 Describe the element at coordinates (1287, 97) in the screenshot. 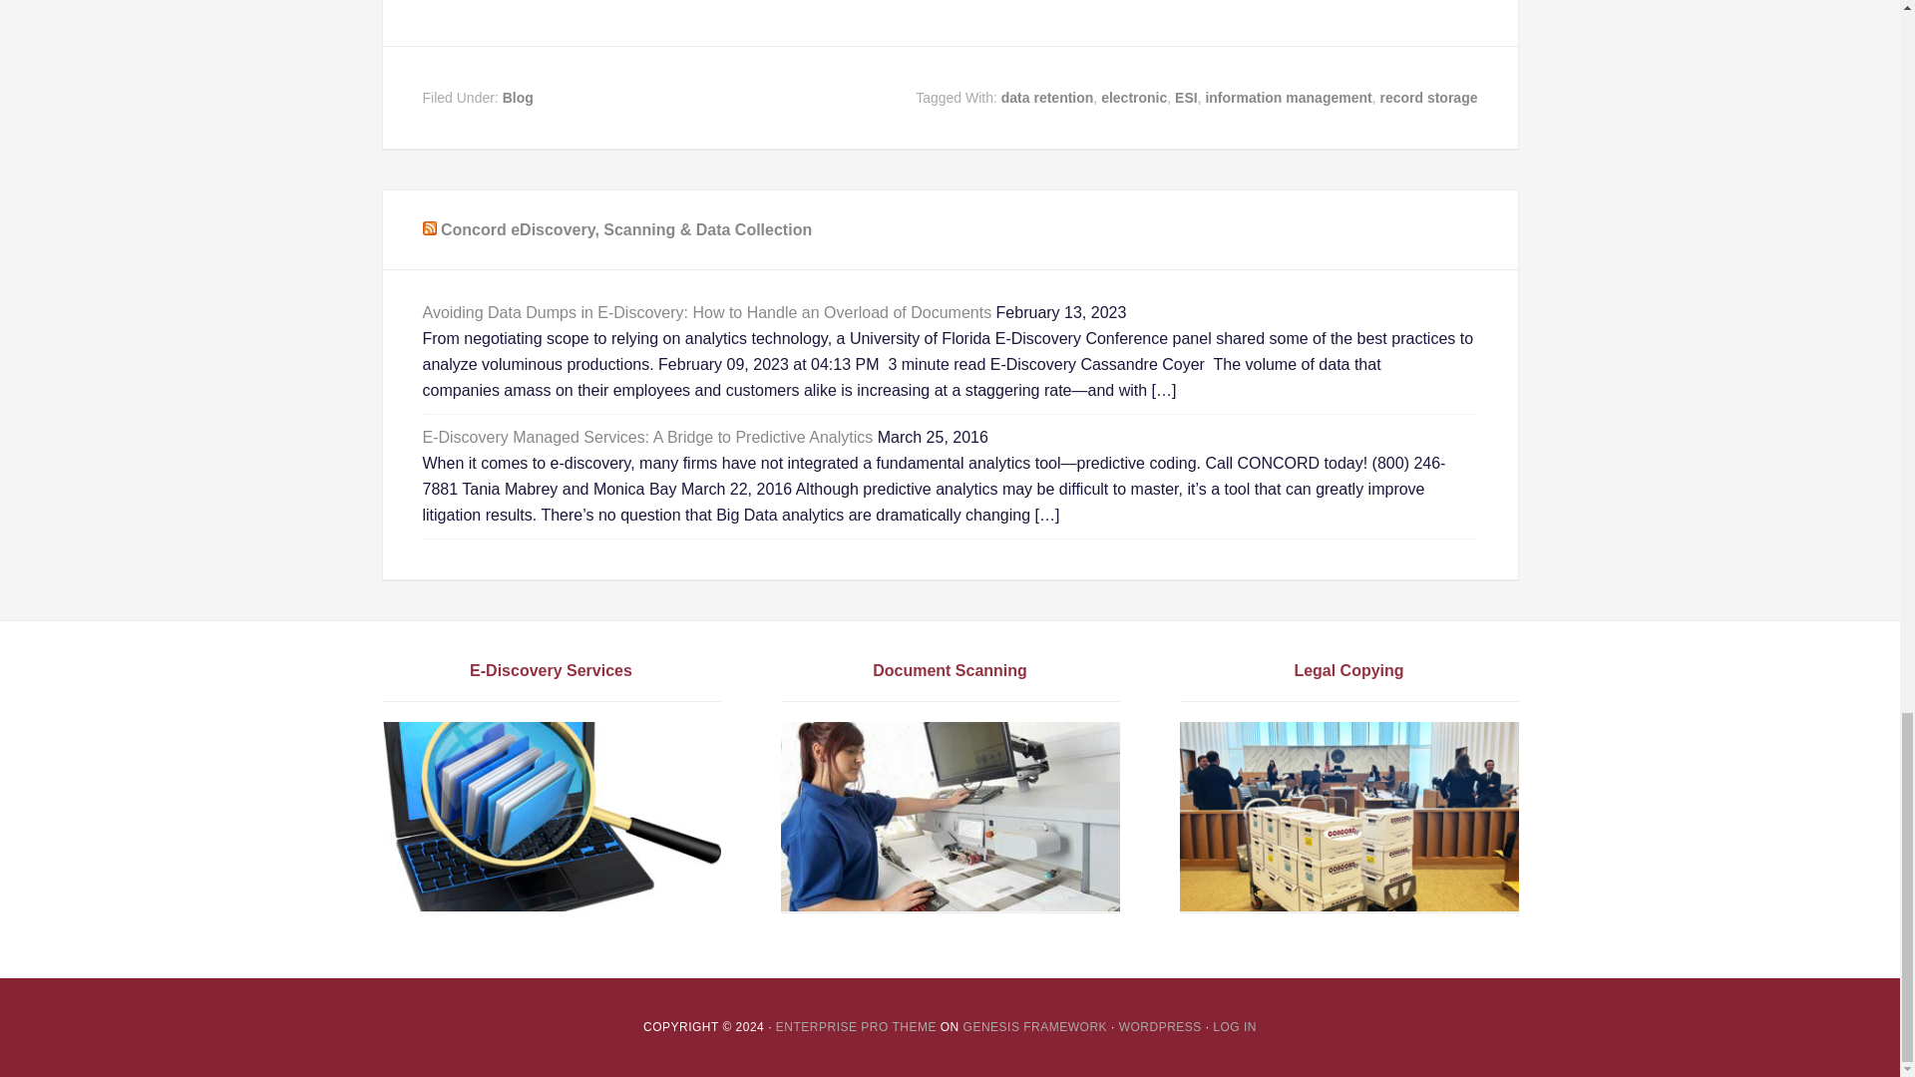

I see `information management` at that location.